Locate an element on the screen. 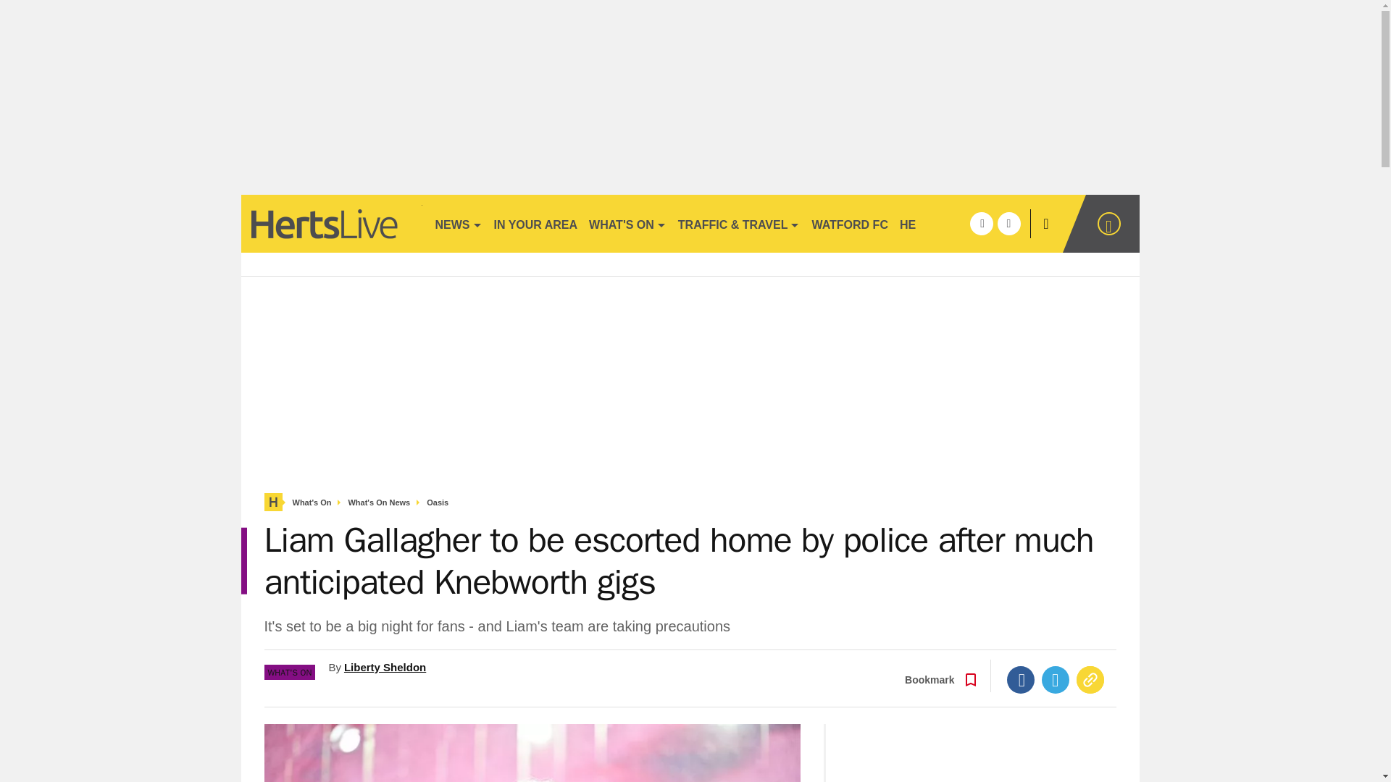 The height and width of the screenshot is (782, 1391). twitter is located at coordinates (1008, 223).